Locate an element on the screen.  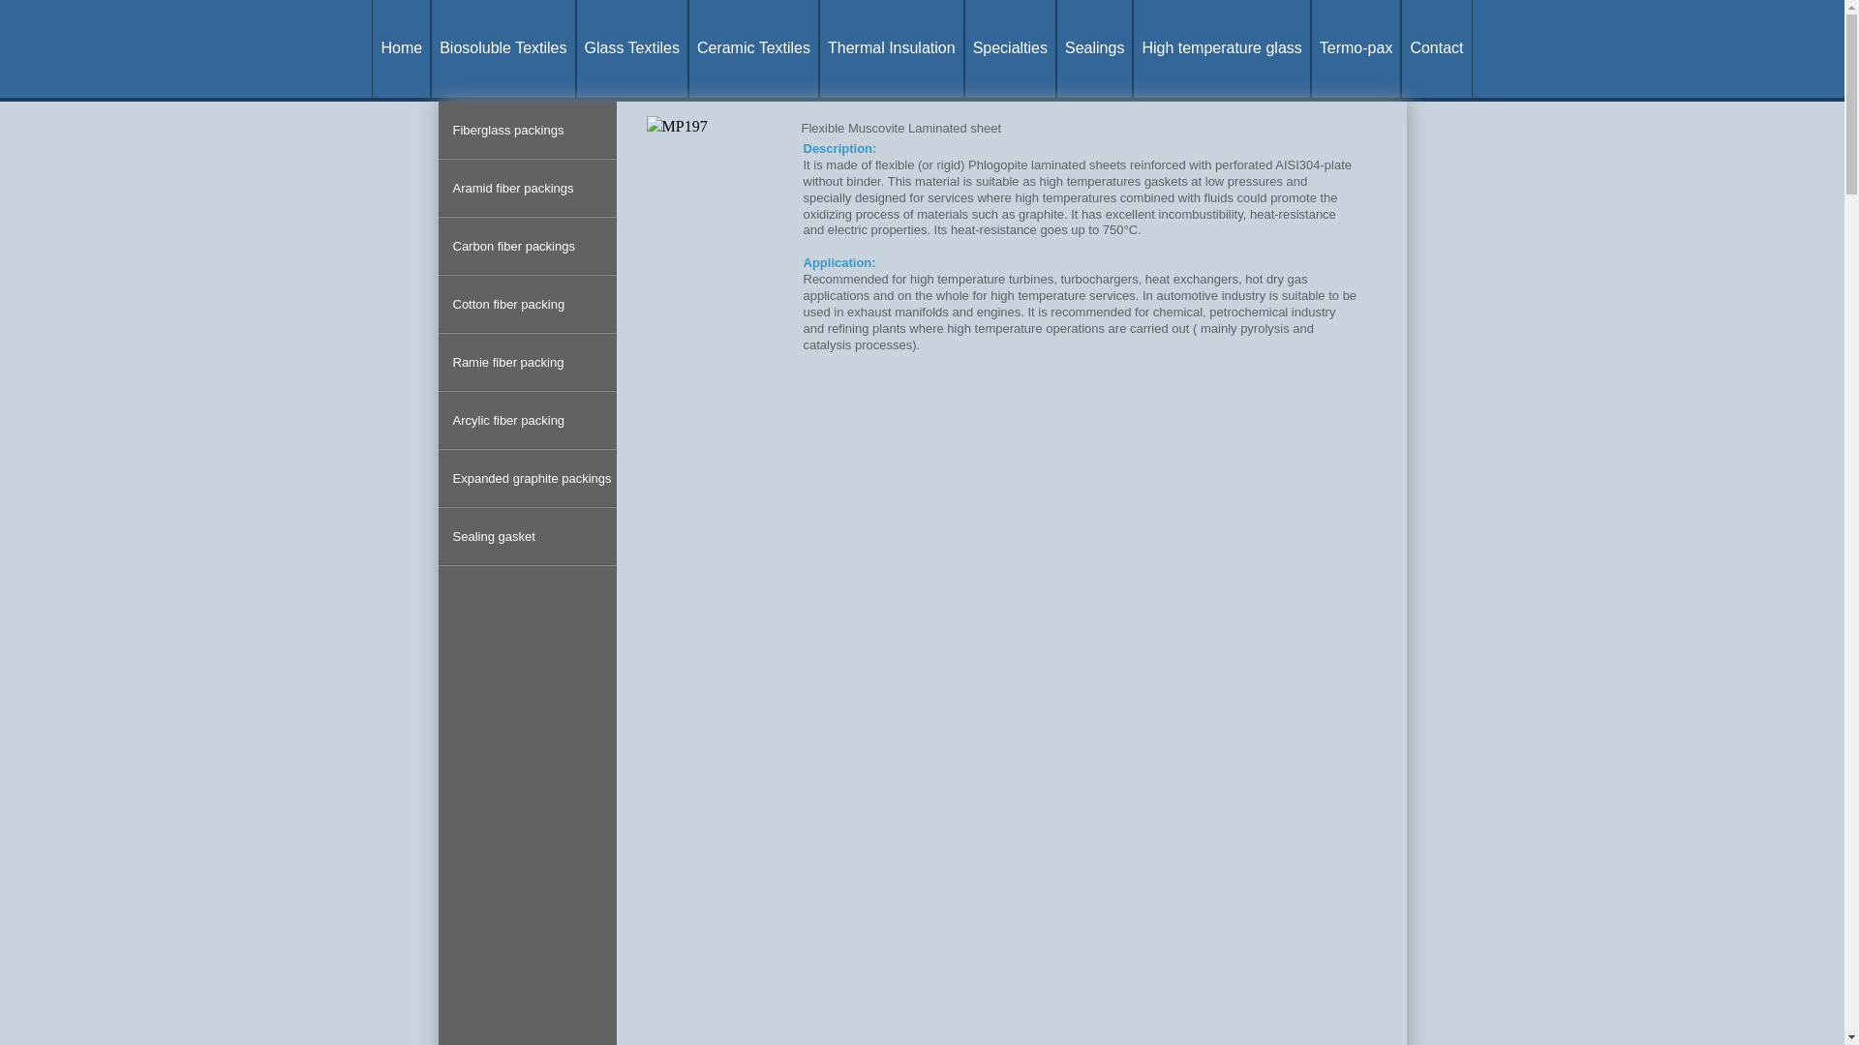
Glass Textiles is located at coordinates (631, 48).